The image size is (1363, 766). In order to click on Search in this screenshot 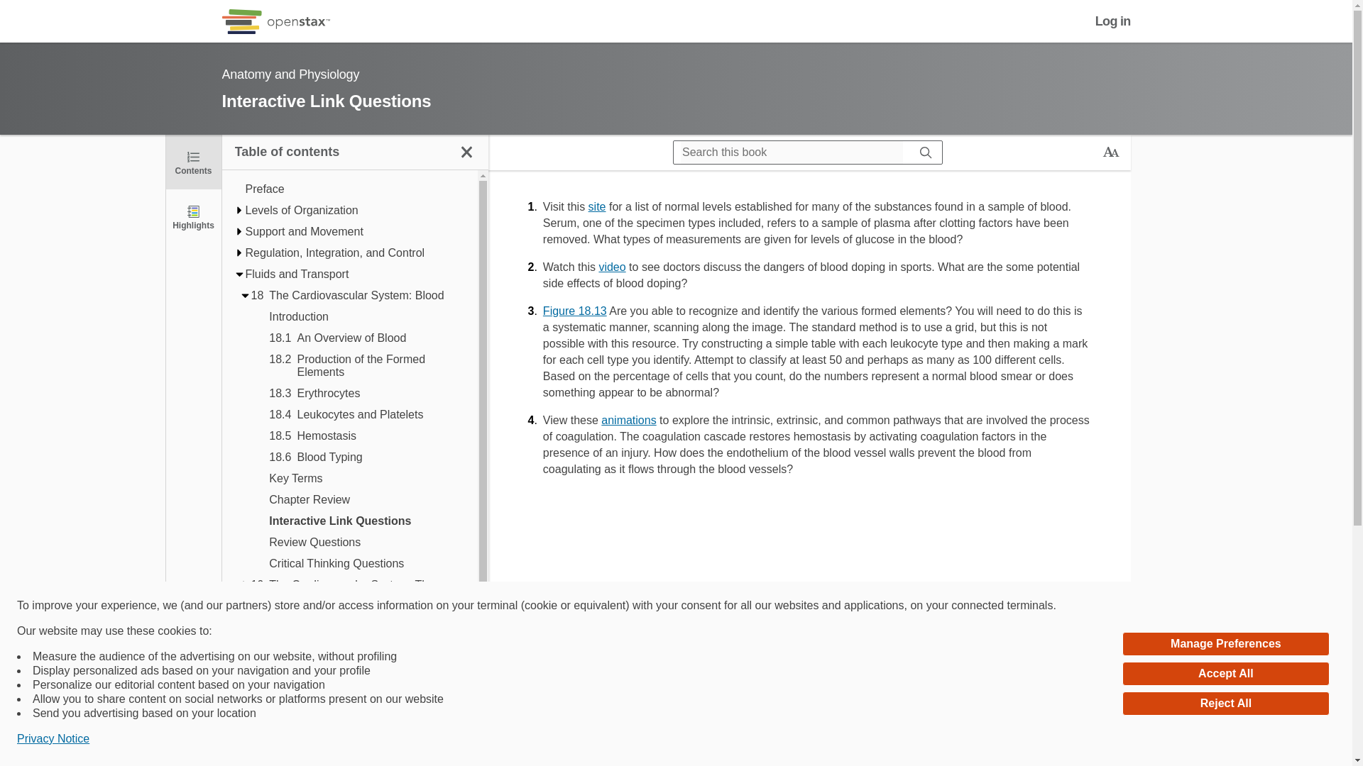, I will do `click(926, 152)`.